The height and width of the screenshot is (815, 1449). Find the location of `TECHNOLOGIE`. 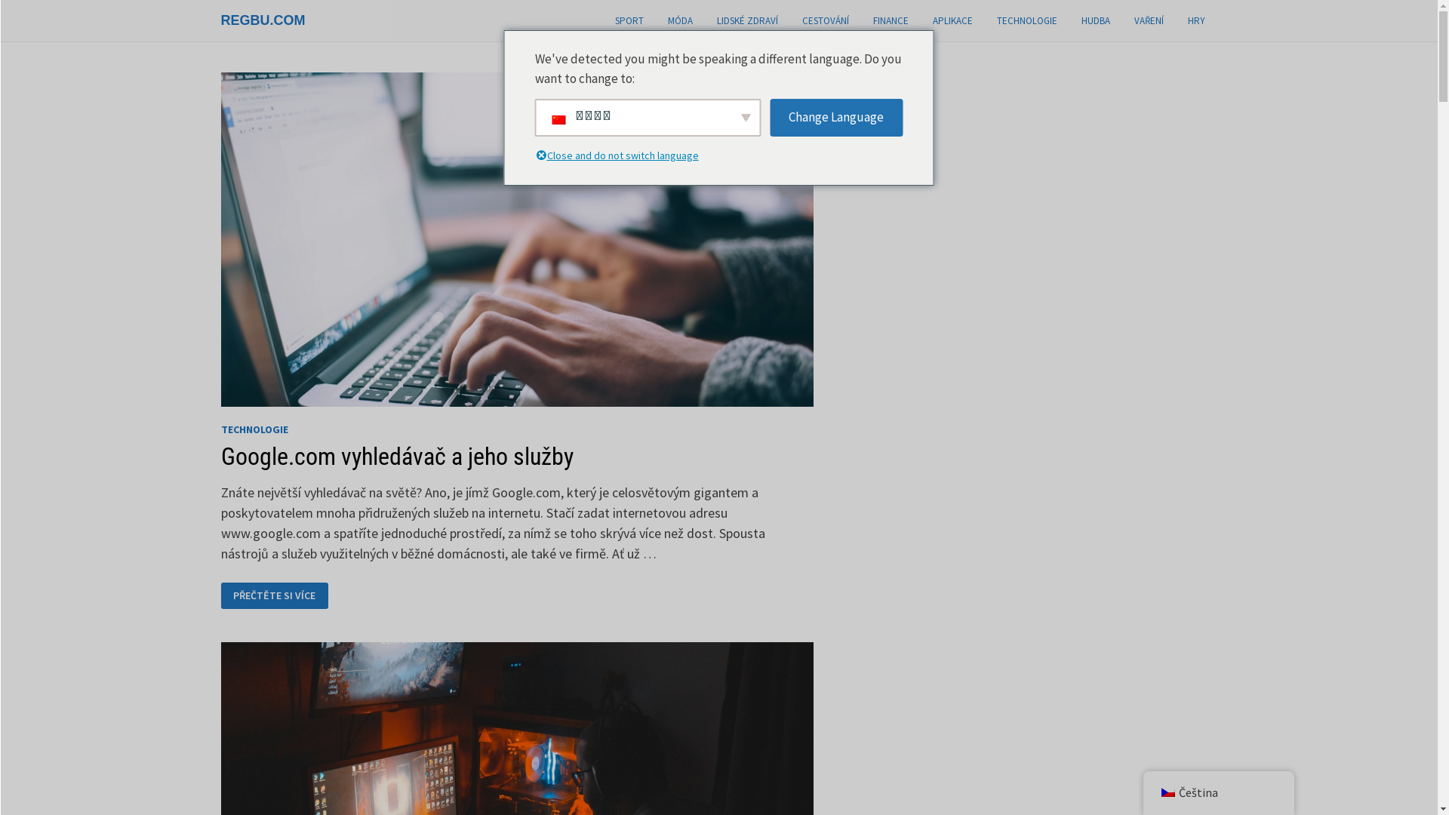

TECHNOLOGIE is located at coordinates (1026, 21).